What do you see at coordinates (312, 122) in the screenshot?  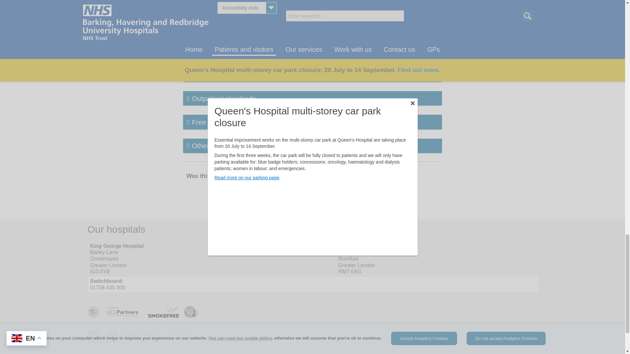 I see `Free text messaging reminder service` at bounding box center [312, 122].